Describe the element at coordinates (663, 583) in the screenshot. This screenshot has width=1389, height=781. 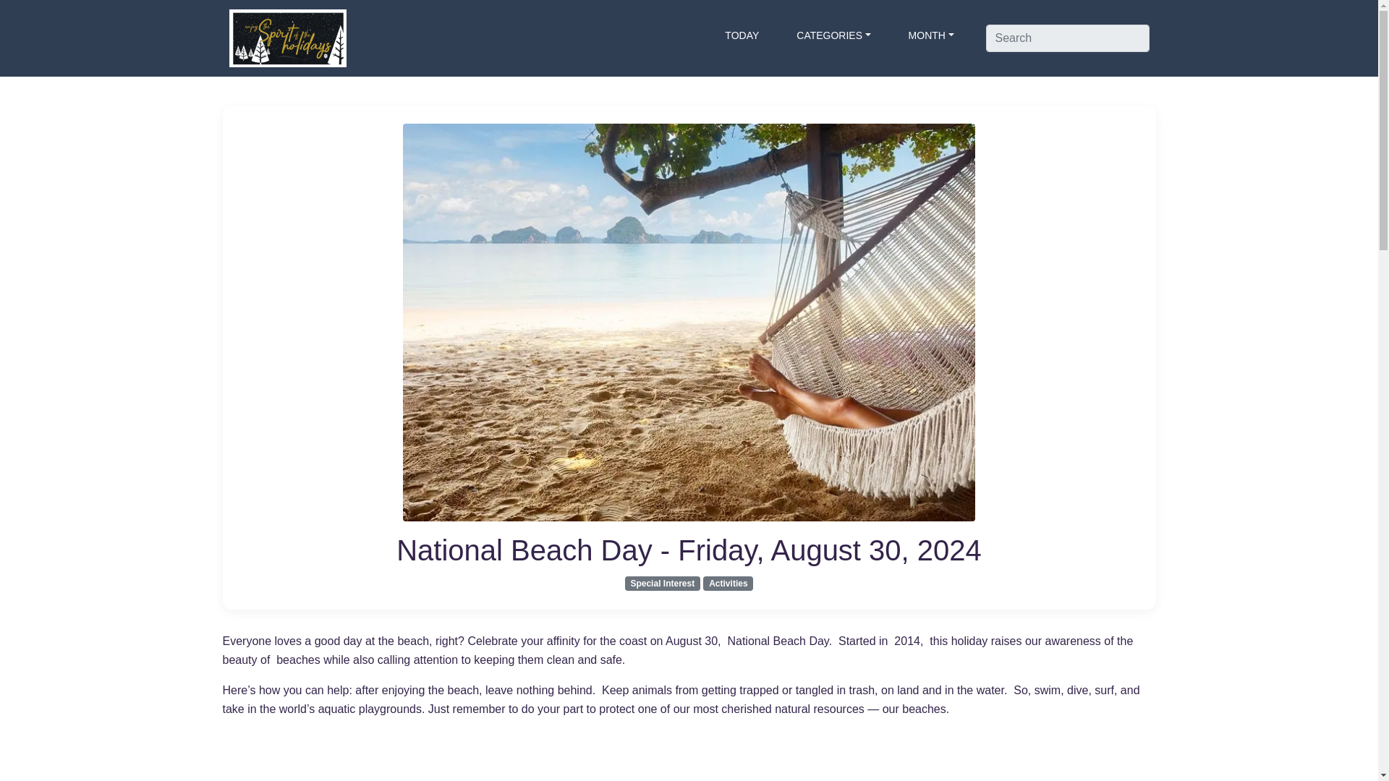
I see `Special Interest` at that location.